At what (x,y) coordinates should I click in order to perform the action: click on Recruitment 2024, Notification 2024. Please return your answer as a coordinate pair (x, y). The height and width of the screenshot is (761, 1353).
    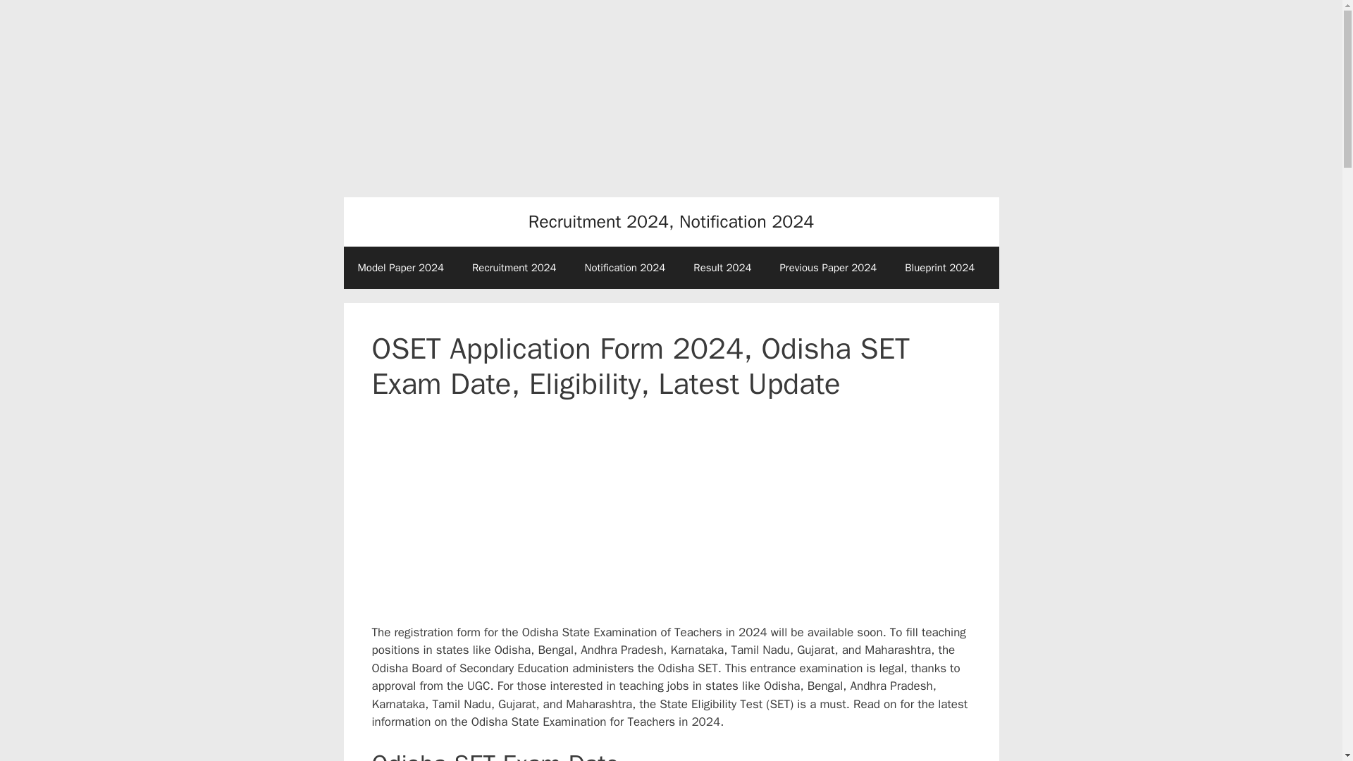
    Looking at the image, I should click on (671, 221).